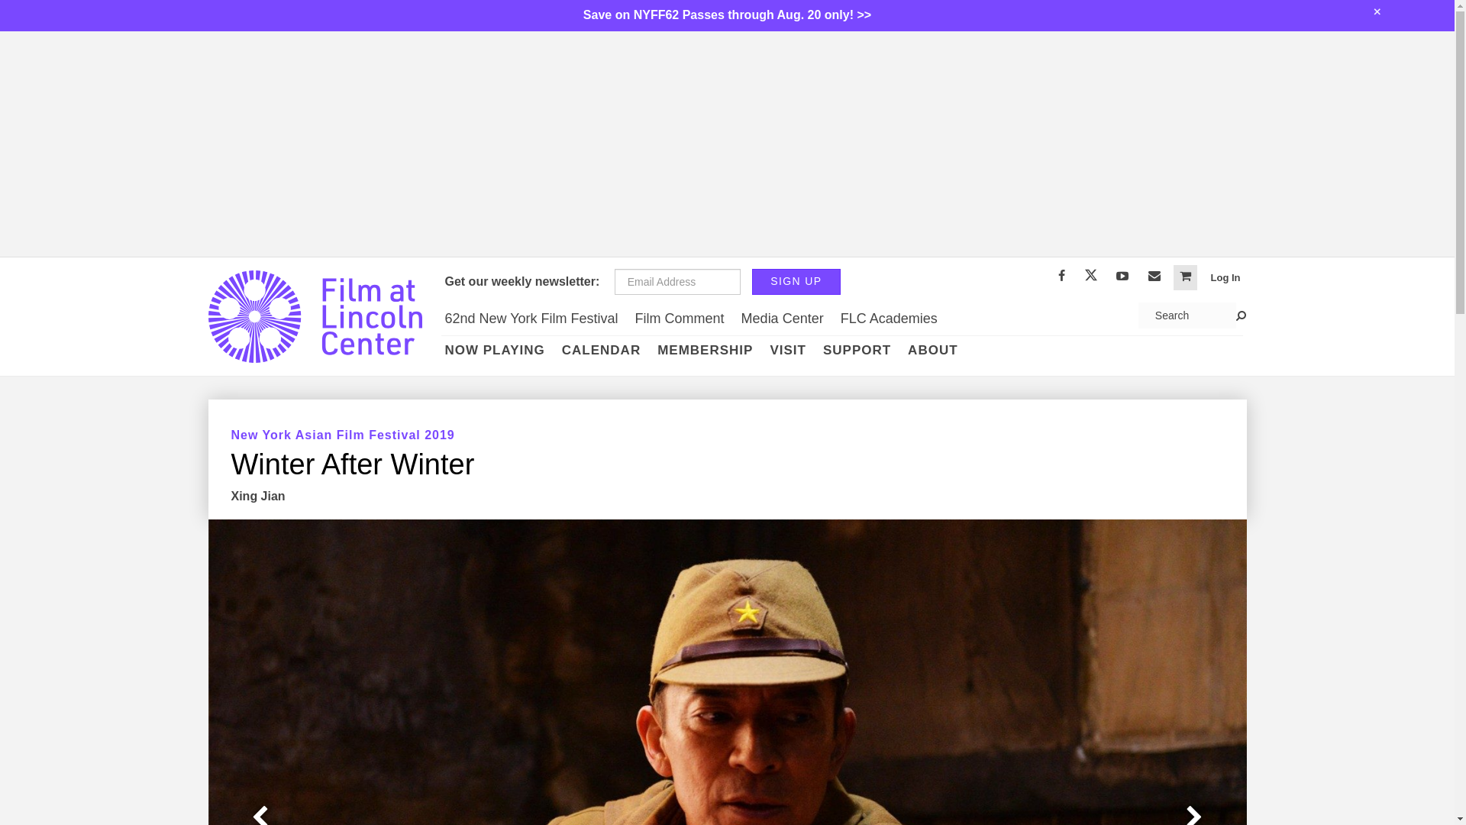 The image size is (1466, 825). I want to click on NOW PLAYING, so click(495, 350).